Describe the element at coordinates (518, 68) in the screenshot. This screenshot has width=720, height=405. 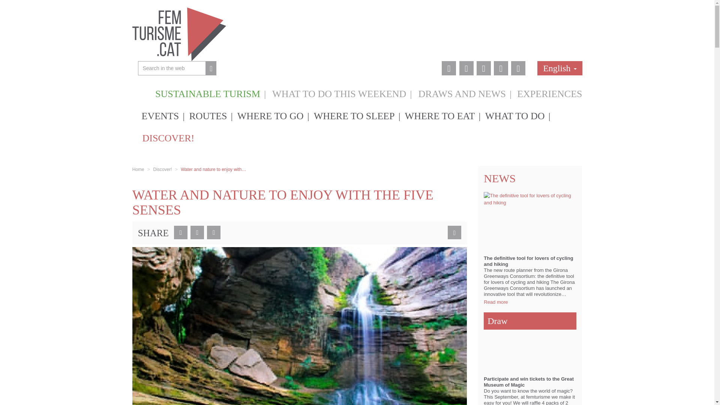
I see `RSS de femturisme` at that location.